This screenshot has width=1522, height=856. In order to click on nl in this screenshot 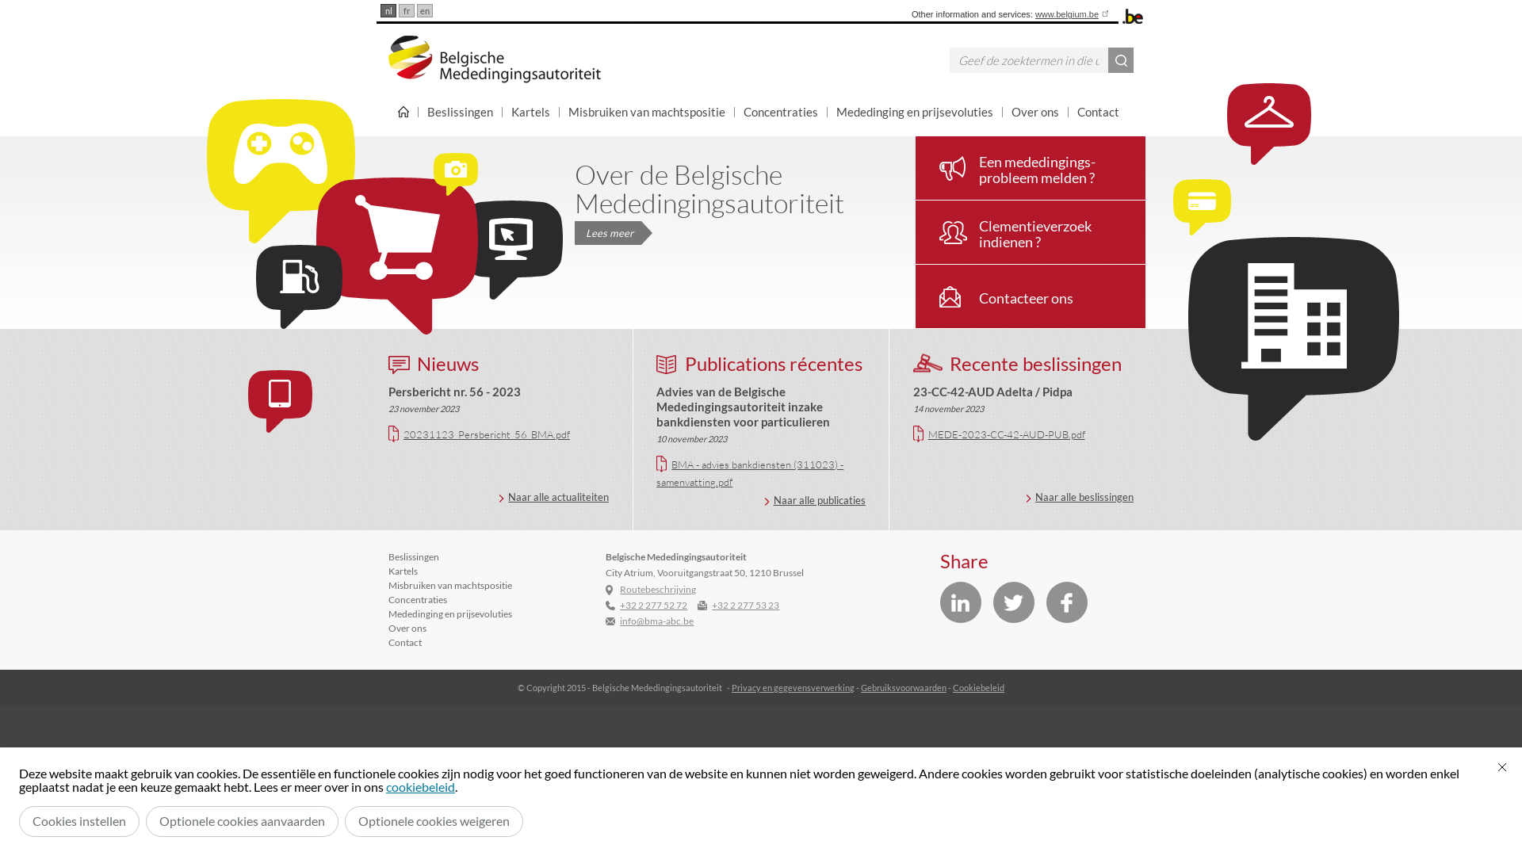, I will do `click(388, 11)`.